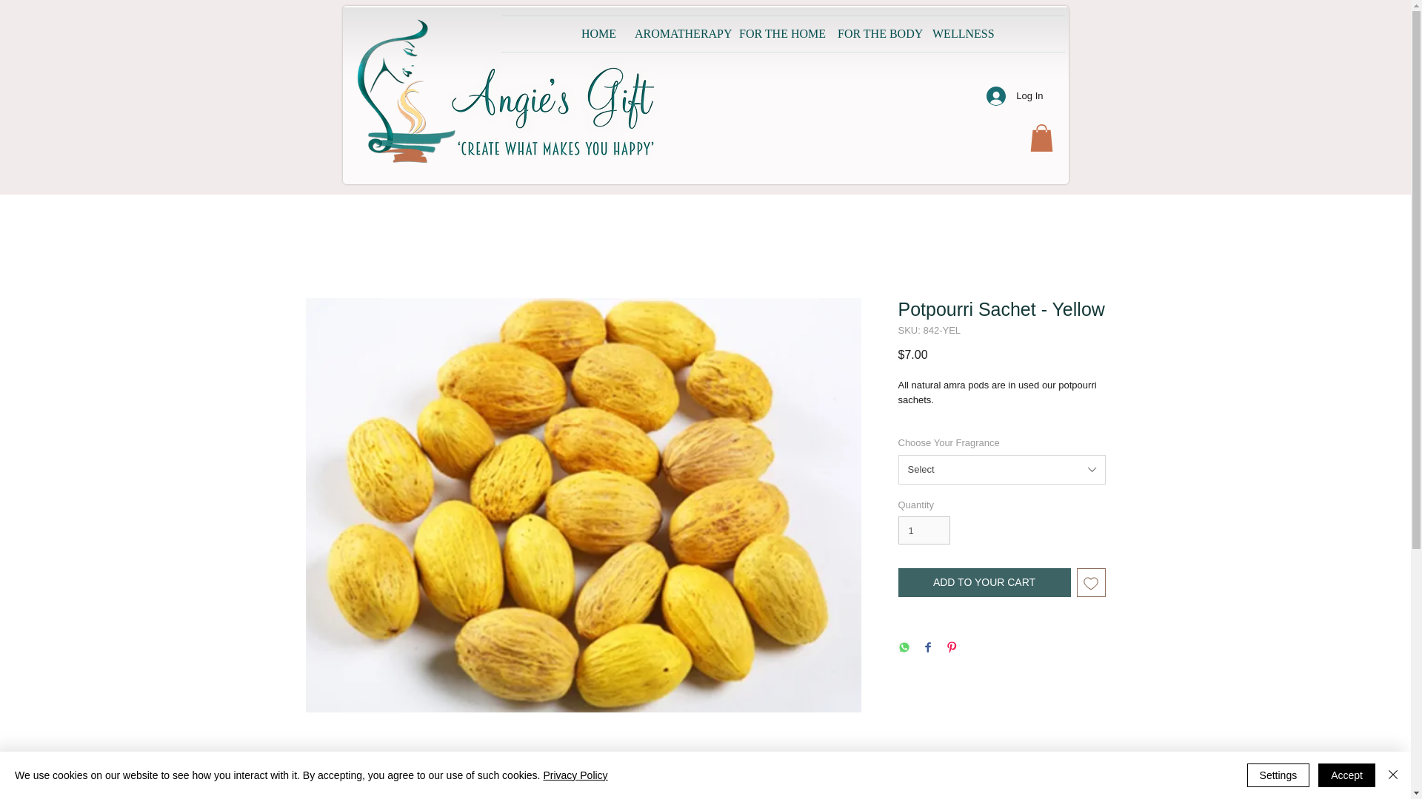 The height and width of the screenshot is (799, 1422). I want to click on HOME, so click(597, 34).